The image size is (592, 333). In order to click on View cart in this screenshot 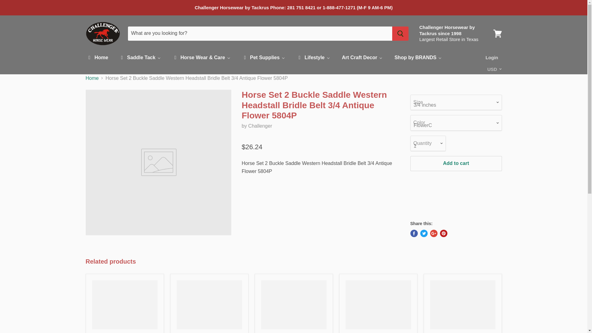, I will do `click(497, 33)`.